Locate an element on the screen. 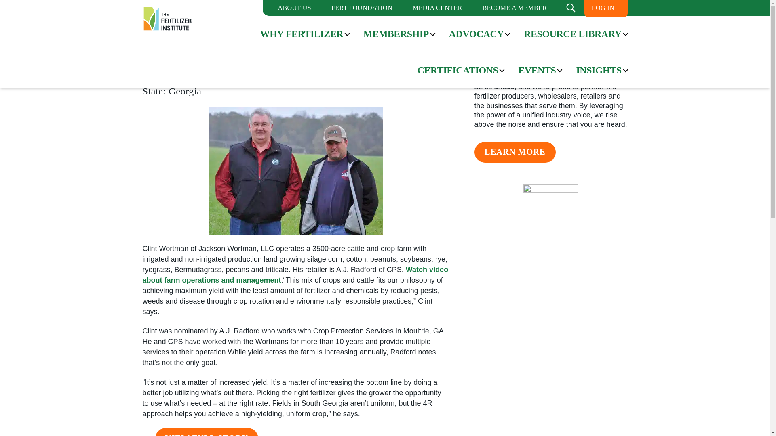 The image size is (776, 436). MEMBERSHIP is located at coordinates (396, 34).